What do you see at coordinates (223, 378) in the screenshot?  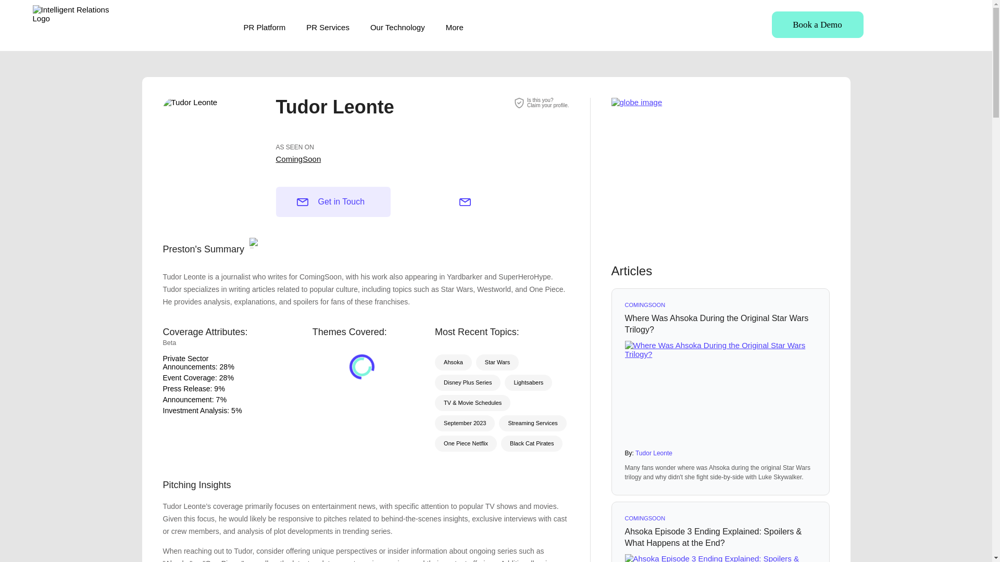 I see `28` at bounding box center [223, 378].